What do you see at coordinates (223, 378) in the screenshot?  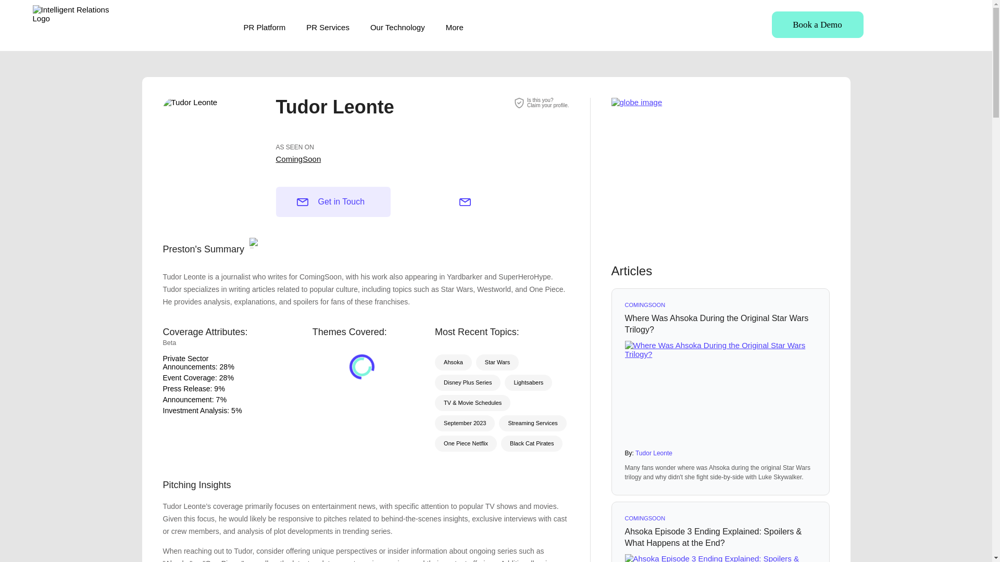 I see `28` at bounding box center [223, 378].